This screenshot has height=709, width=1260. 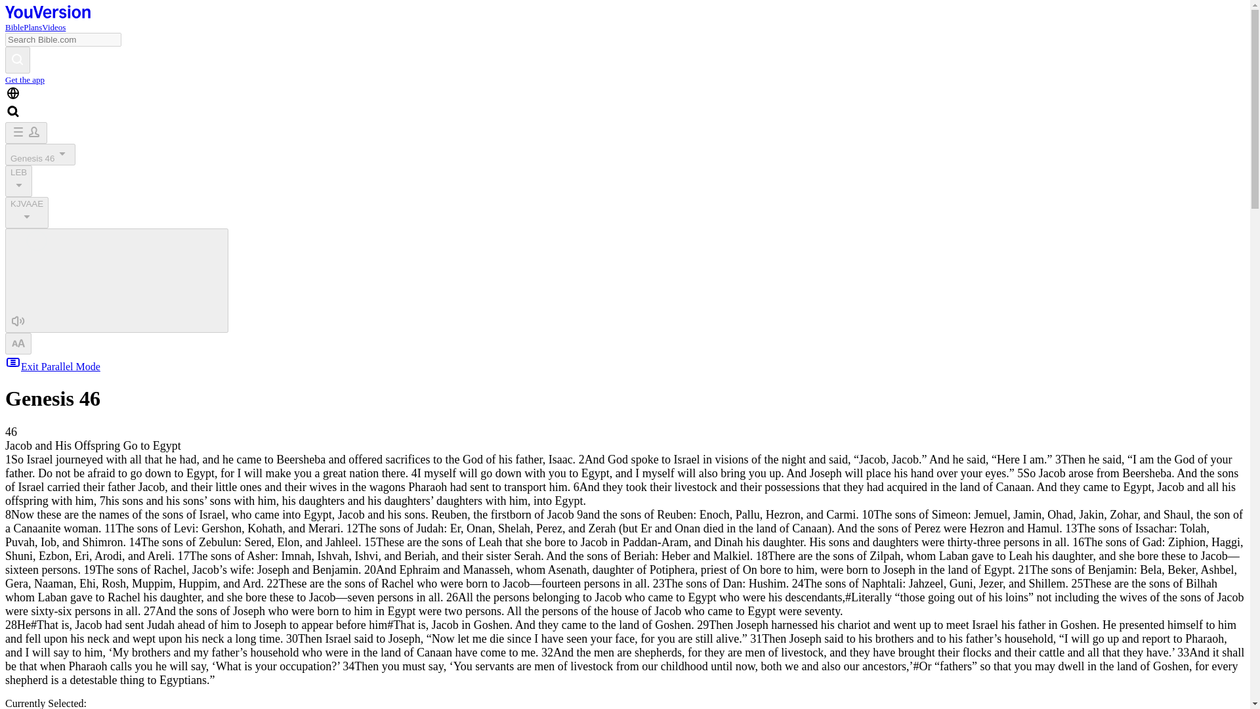 I want to click on Search, so click(x=17, y=58).